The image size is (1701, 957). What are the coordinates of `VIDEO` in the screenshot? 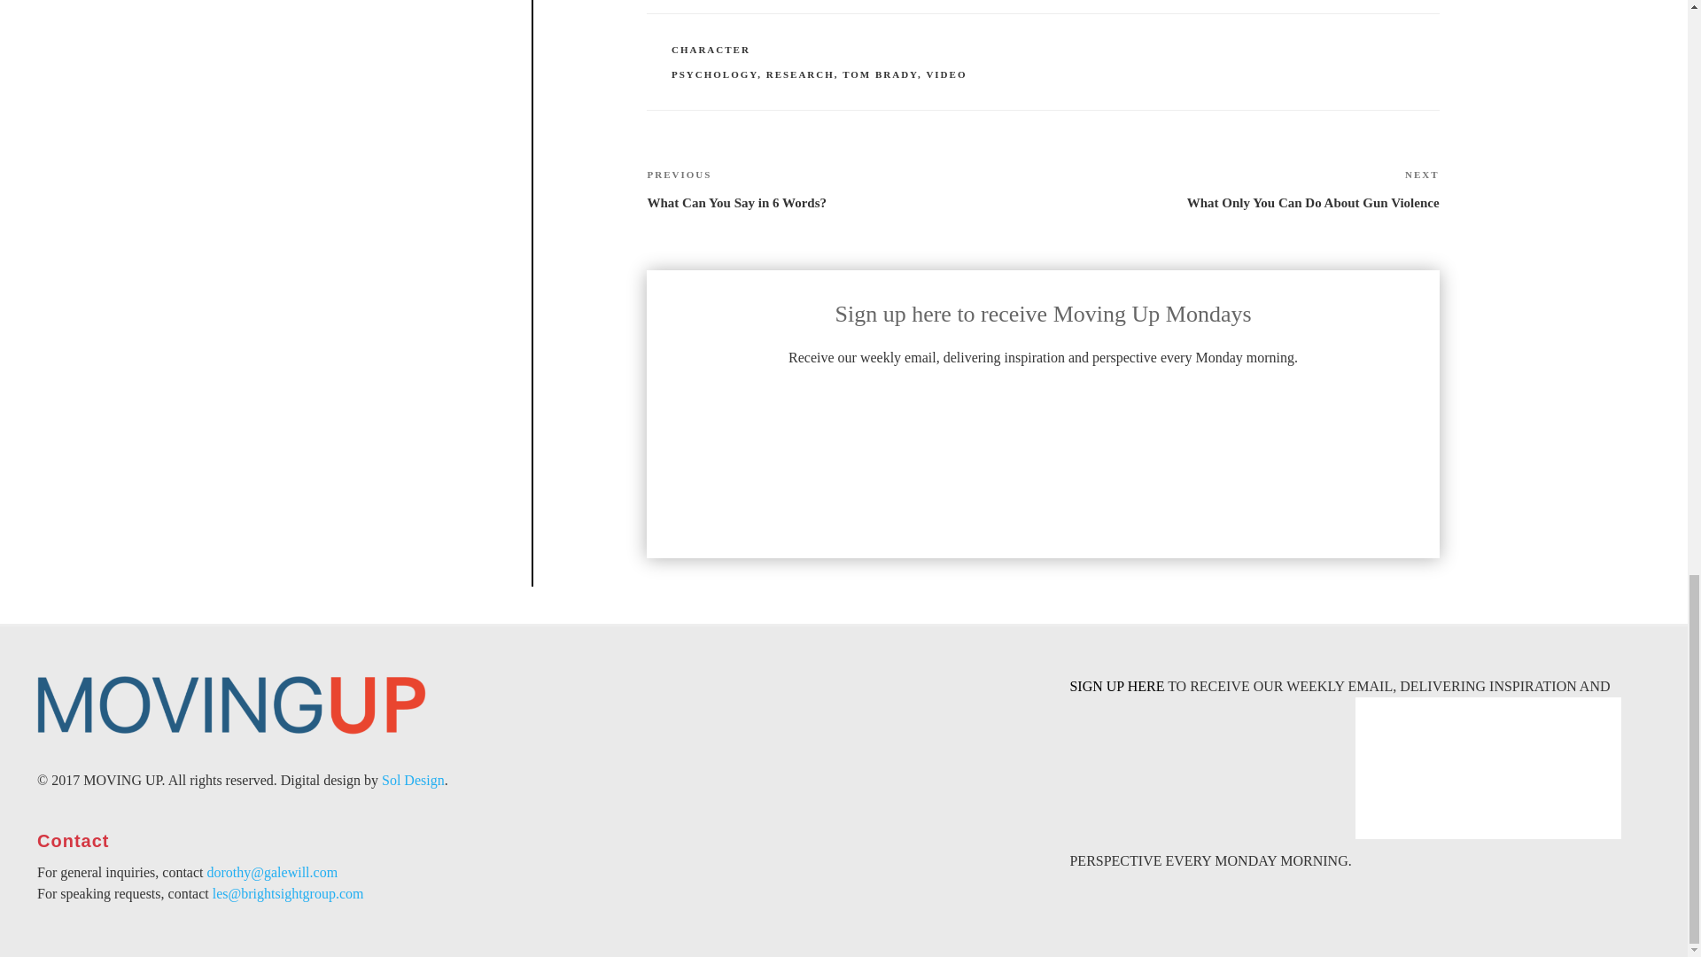 It's located at (880, 73).